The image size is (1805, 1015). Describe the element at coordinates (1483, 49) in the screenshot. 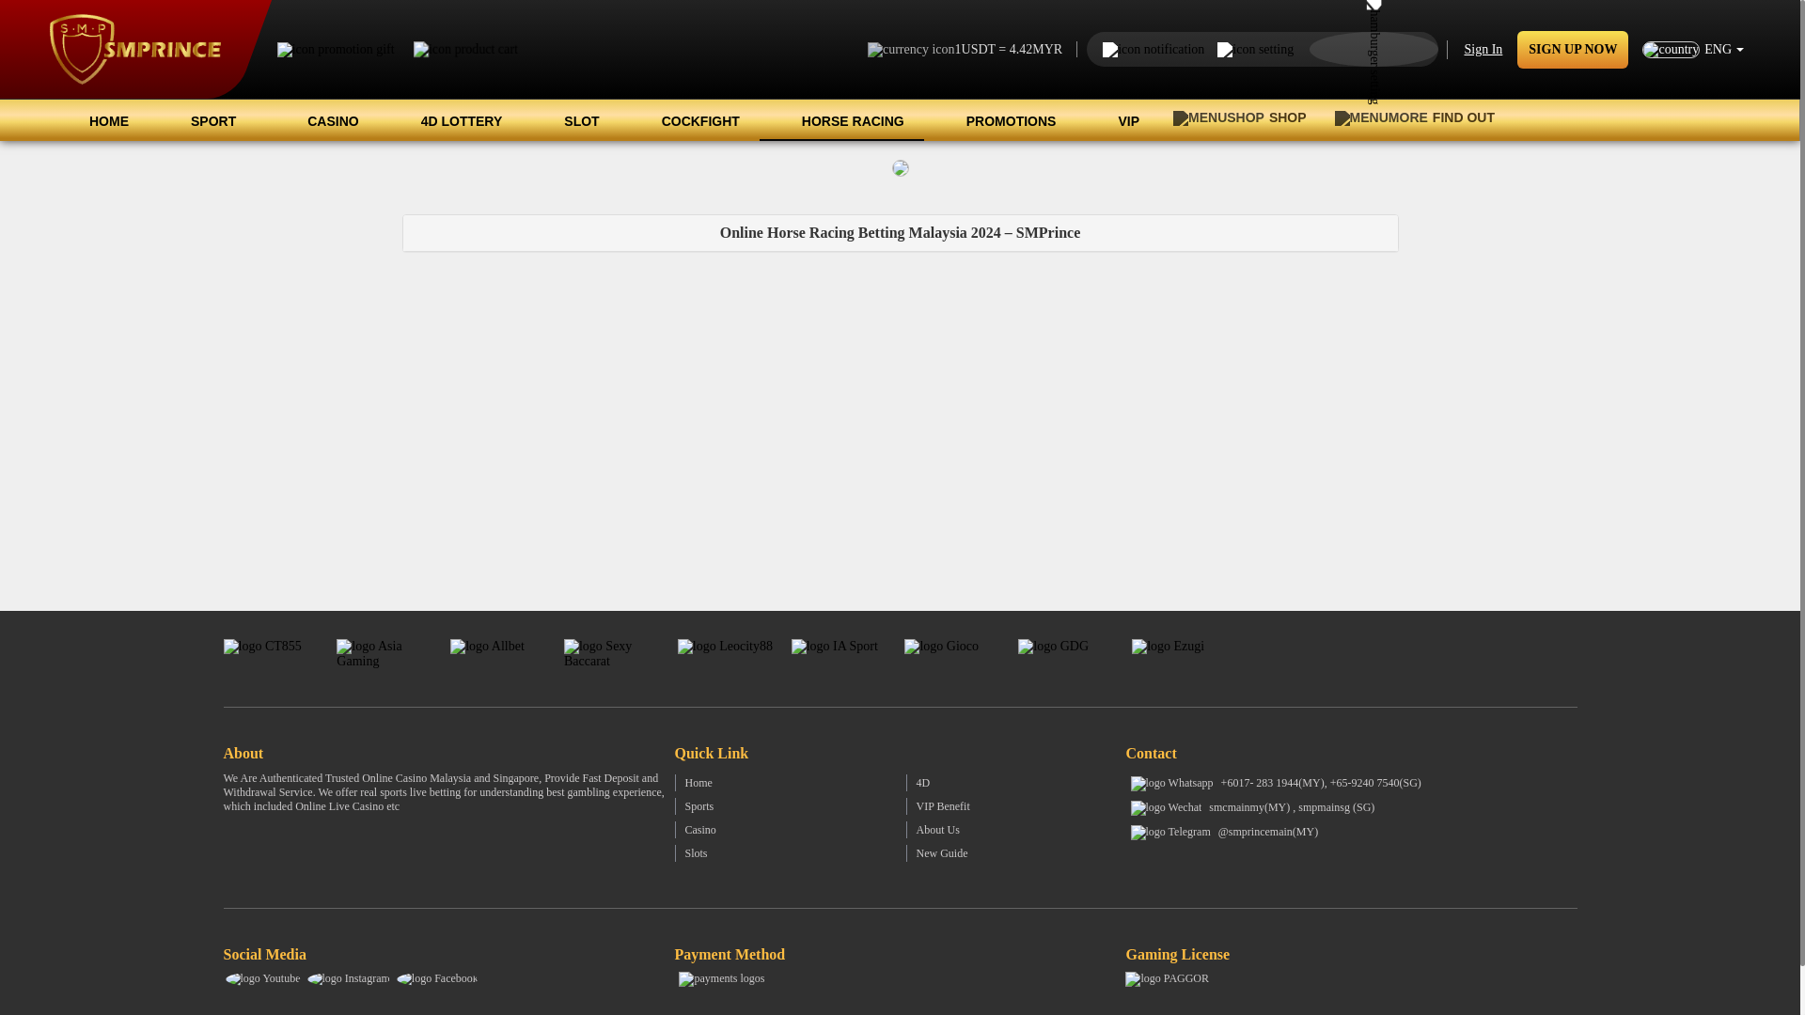

I see `Sign In` at that location.